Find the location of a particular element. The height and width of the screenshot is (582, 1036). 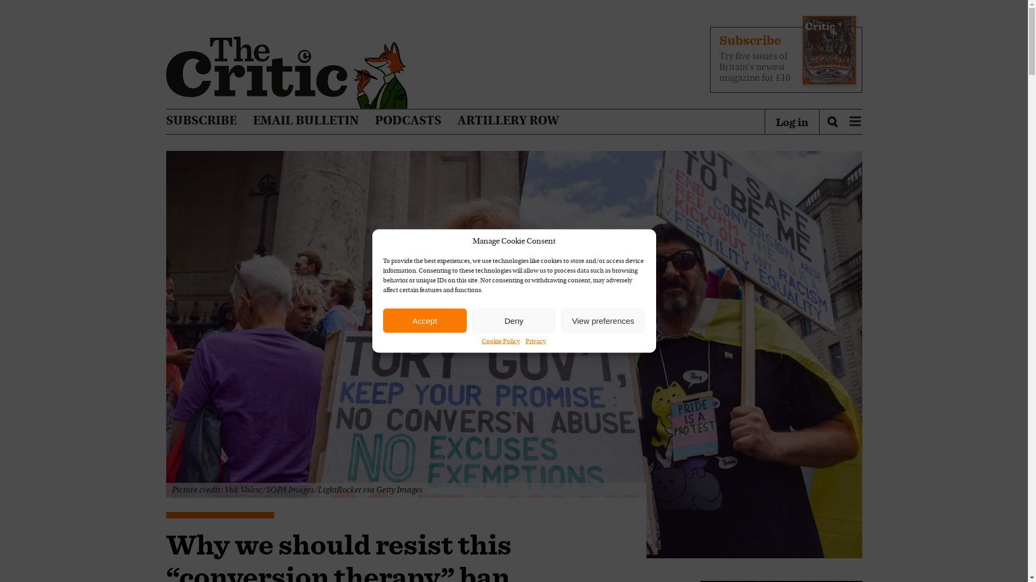

EMAIL BULLETIN is located at coordinates (305, 121).